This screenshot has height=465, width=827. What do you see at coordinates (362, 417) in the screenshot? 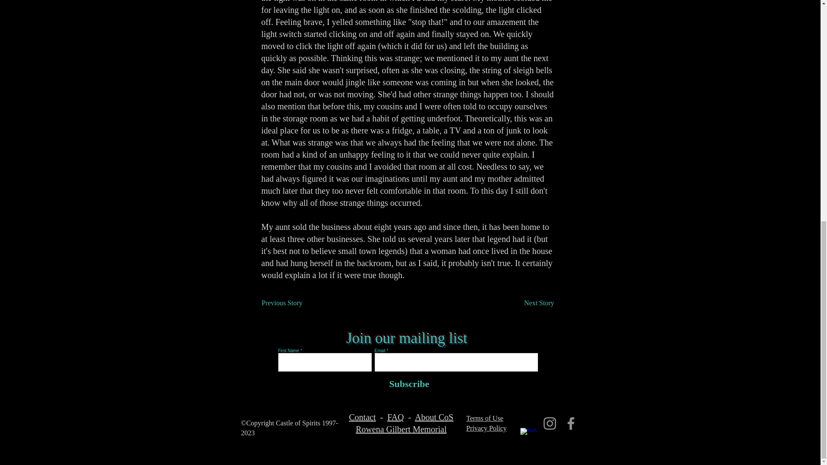
I see `Contact` at bounding box center [362, 417].